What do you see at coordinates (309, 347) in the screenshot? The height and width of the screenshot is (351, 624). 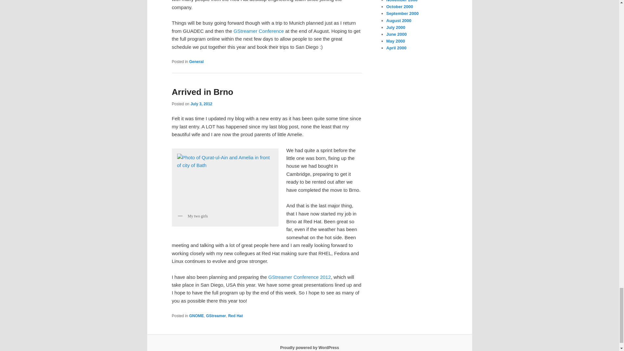 I see `Semantic Personal Publishing Platform` at bounding box center [309, 347].